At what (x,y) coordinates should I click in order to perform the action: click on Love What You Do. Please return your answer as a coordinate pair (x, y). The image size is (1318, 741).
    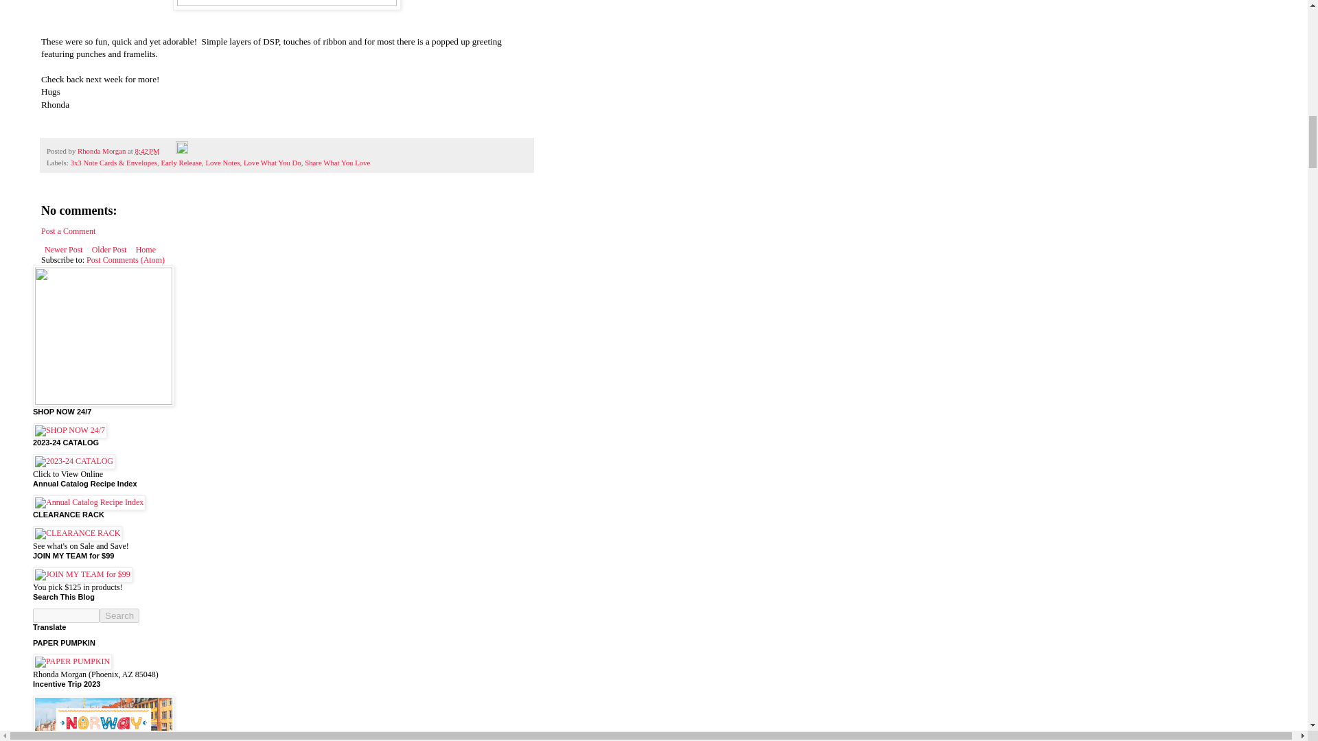
    Looking at the image, I should click on (273, 163).